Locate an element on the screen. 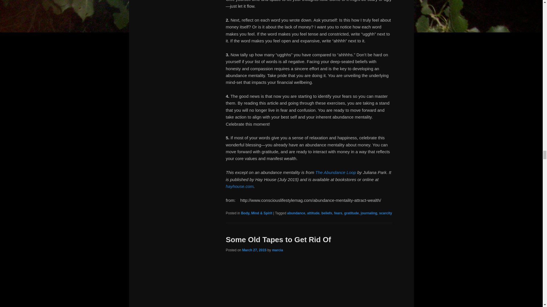  10:28 am is located at coordinates (254, 250).